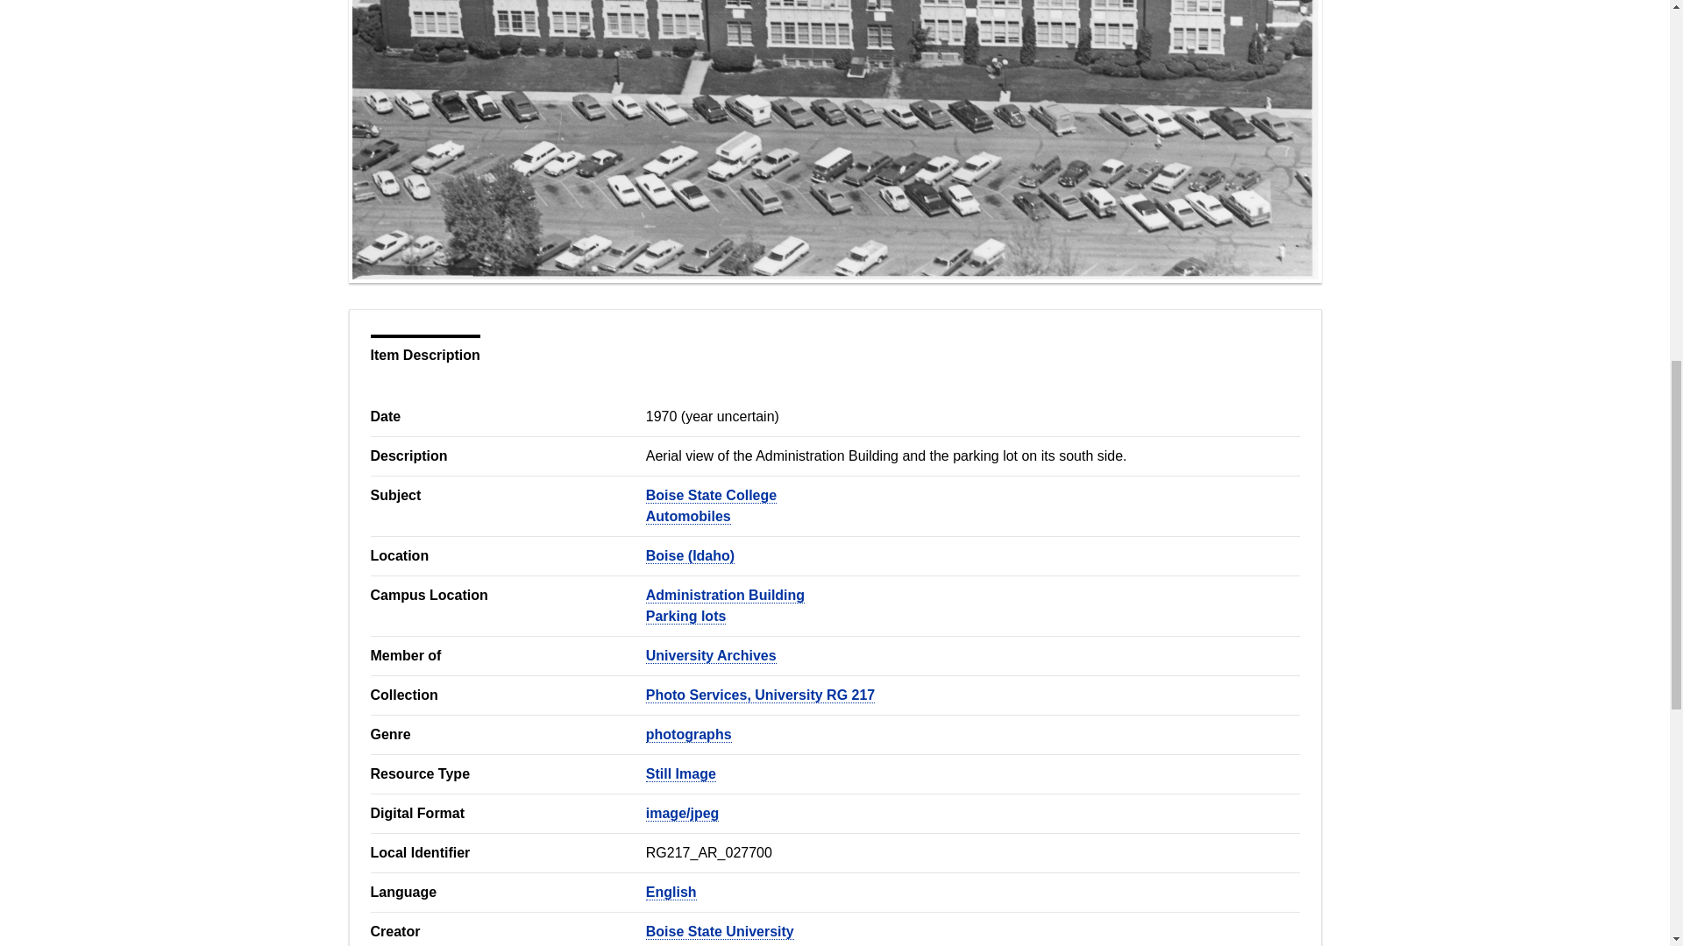  What do you see at coordinates (761, 695) in the screenshot?
I see `Photo Services, University RG 217` at bounding box center [761, 695].